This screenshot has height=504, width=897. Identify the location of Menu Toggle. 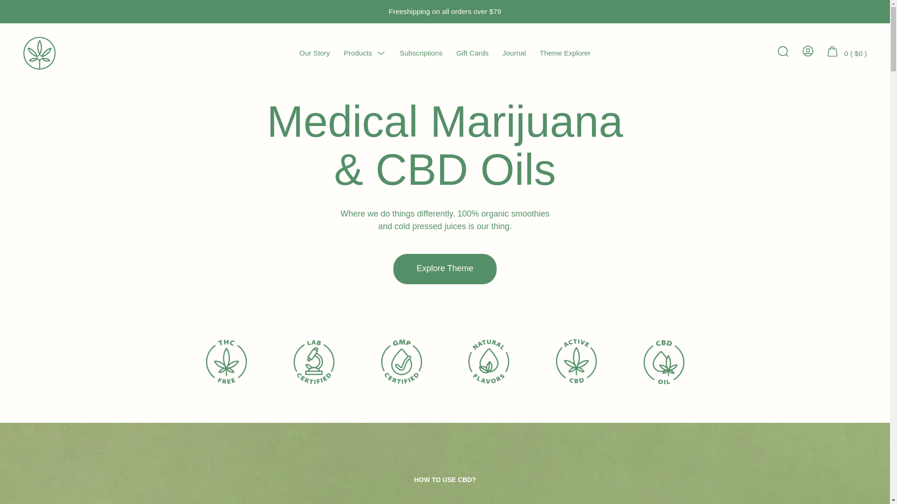
(381, 52).